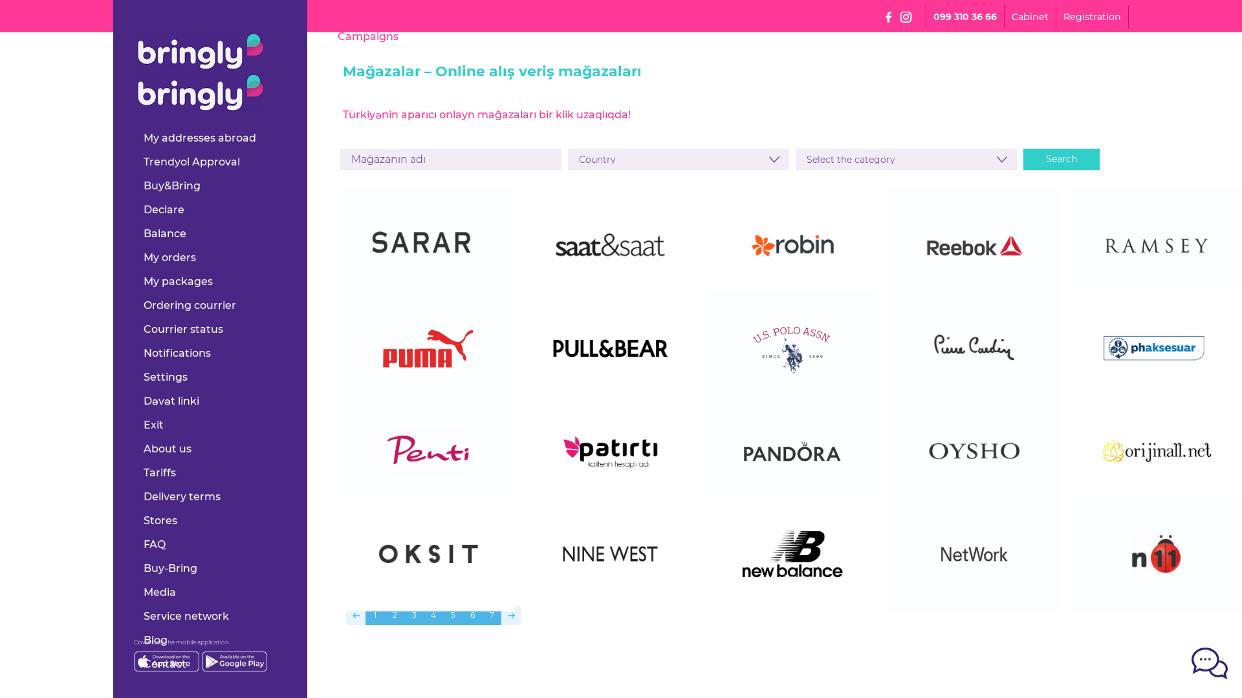 This screenshot has width=1242, height=698. I want to click on Delivery terms, so click(182, 496).